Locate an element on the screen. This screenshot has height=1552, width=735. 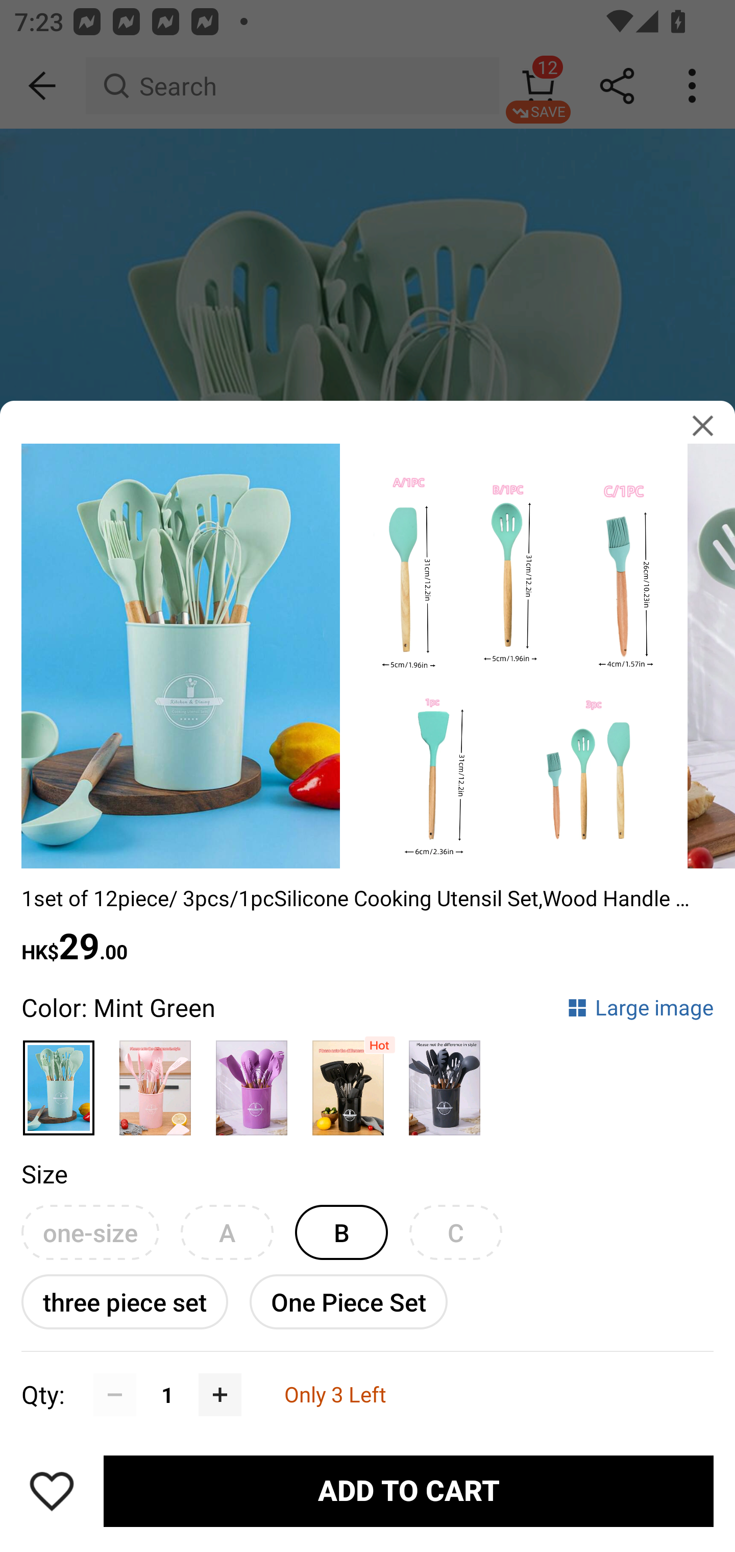
A B is located at coordinates (227, 1232).